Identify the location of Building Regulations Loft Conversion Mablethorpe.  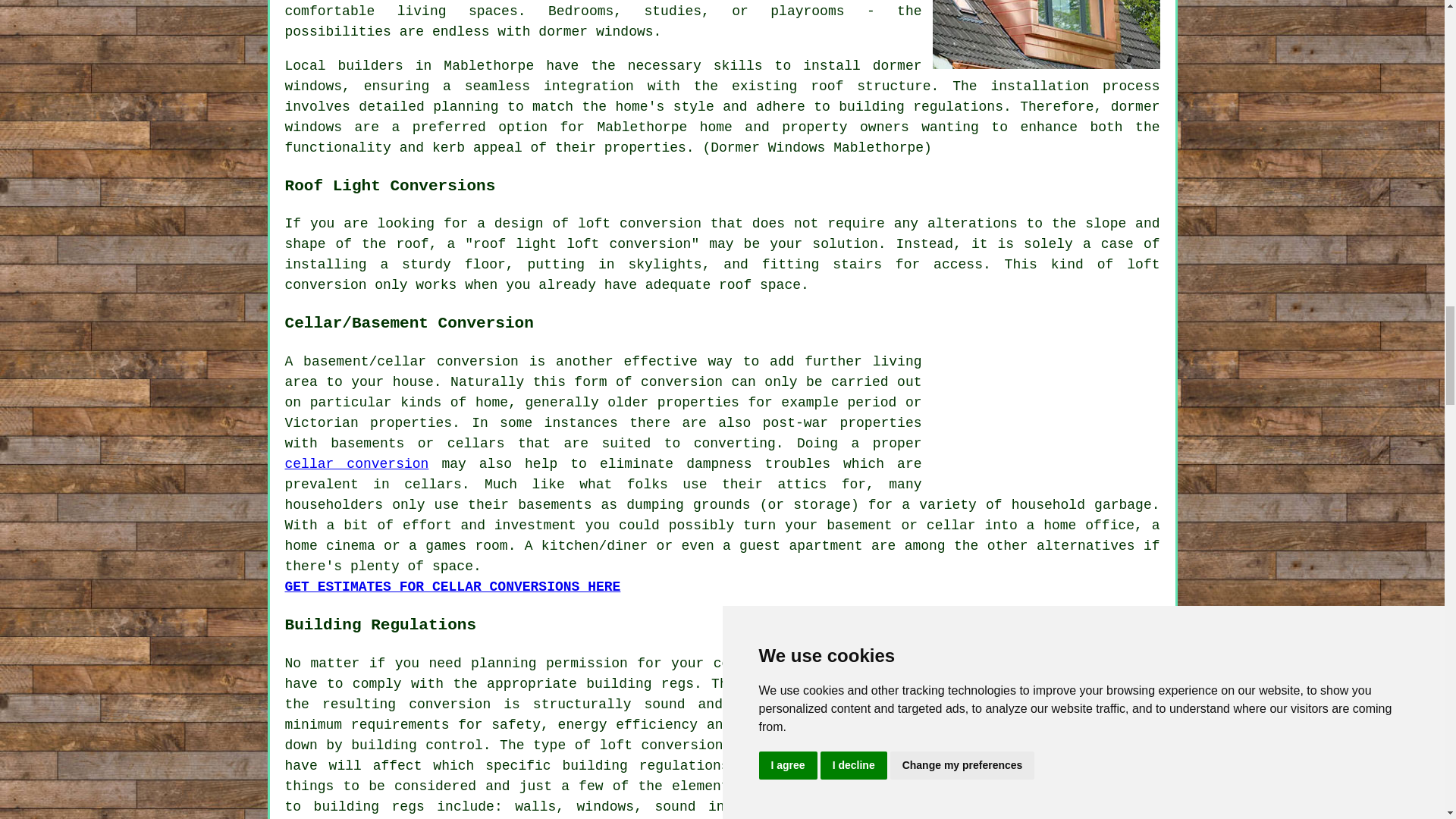
(1046, 728).